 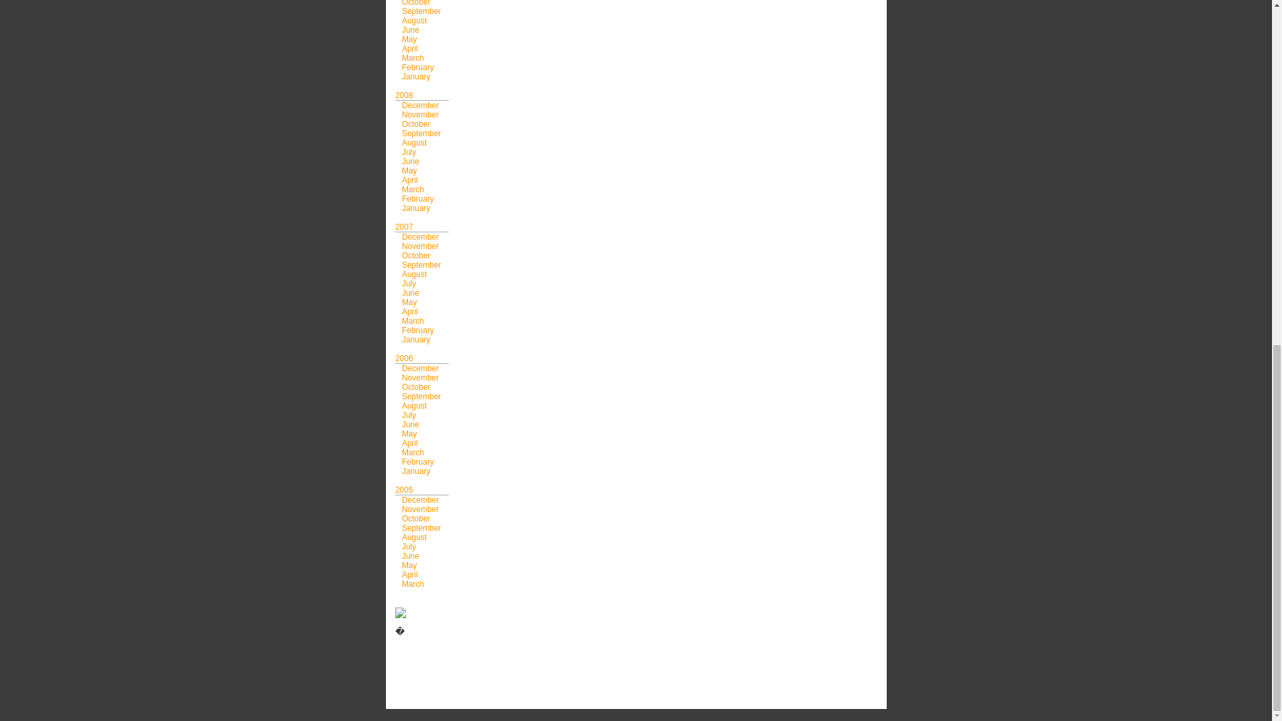 What do you see at coordinates (413, 57) in the screenshot?
I see `March` at bounding box center [413, 57].